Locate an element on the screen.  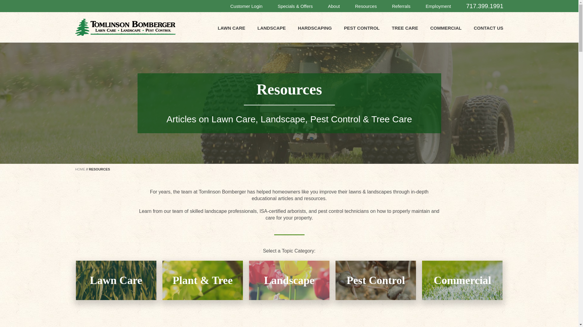
Lawn Care is located at coordinates (116, 280).